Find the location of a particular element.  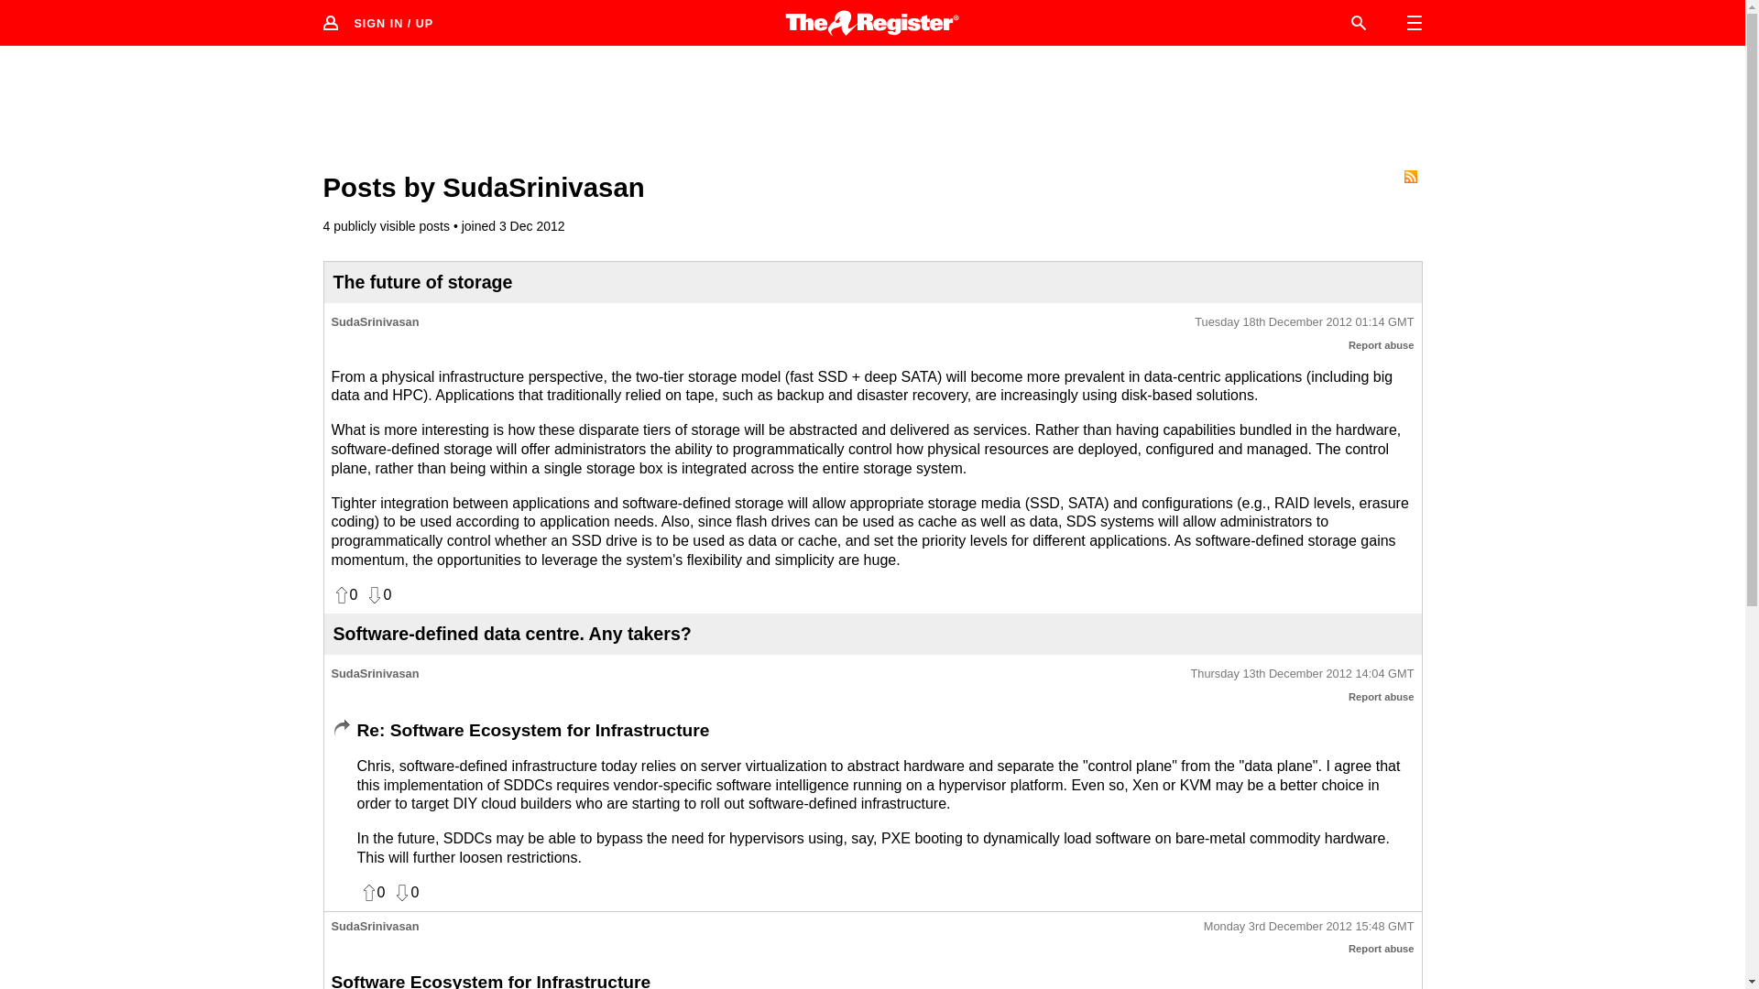

Feed of new posts by this user is located at coordinates (1409, 176).